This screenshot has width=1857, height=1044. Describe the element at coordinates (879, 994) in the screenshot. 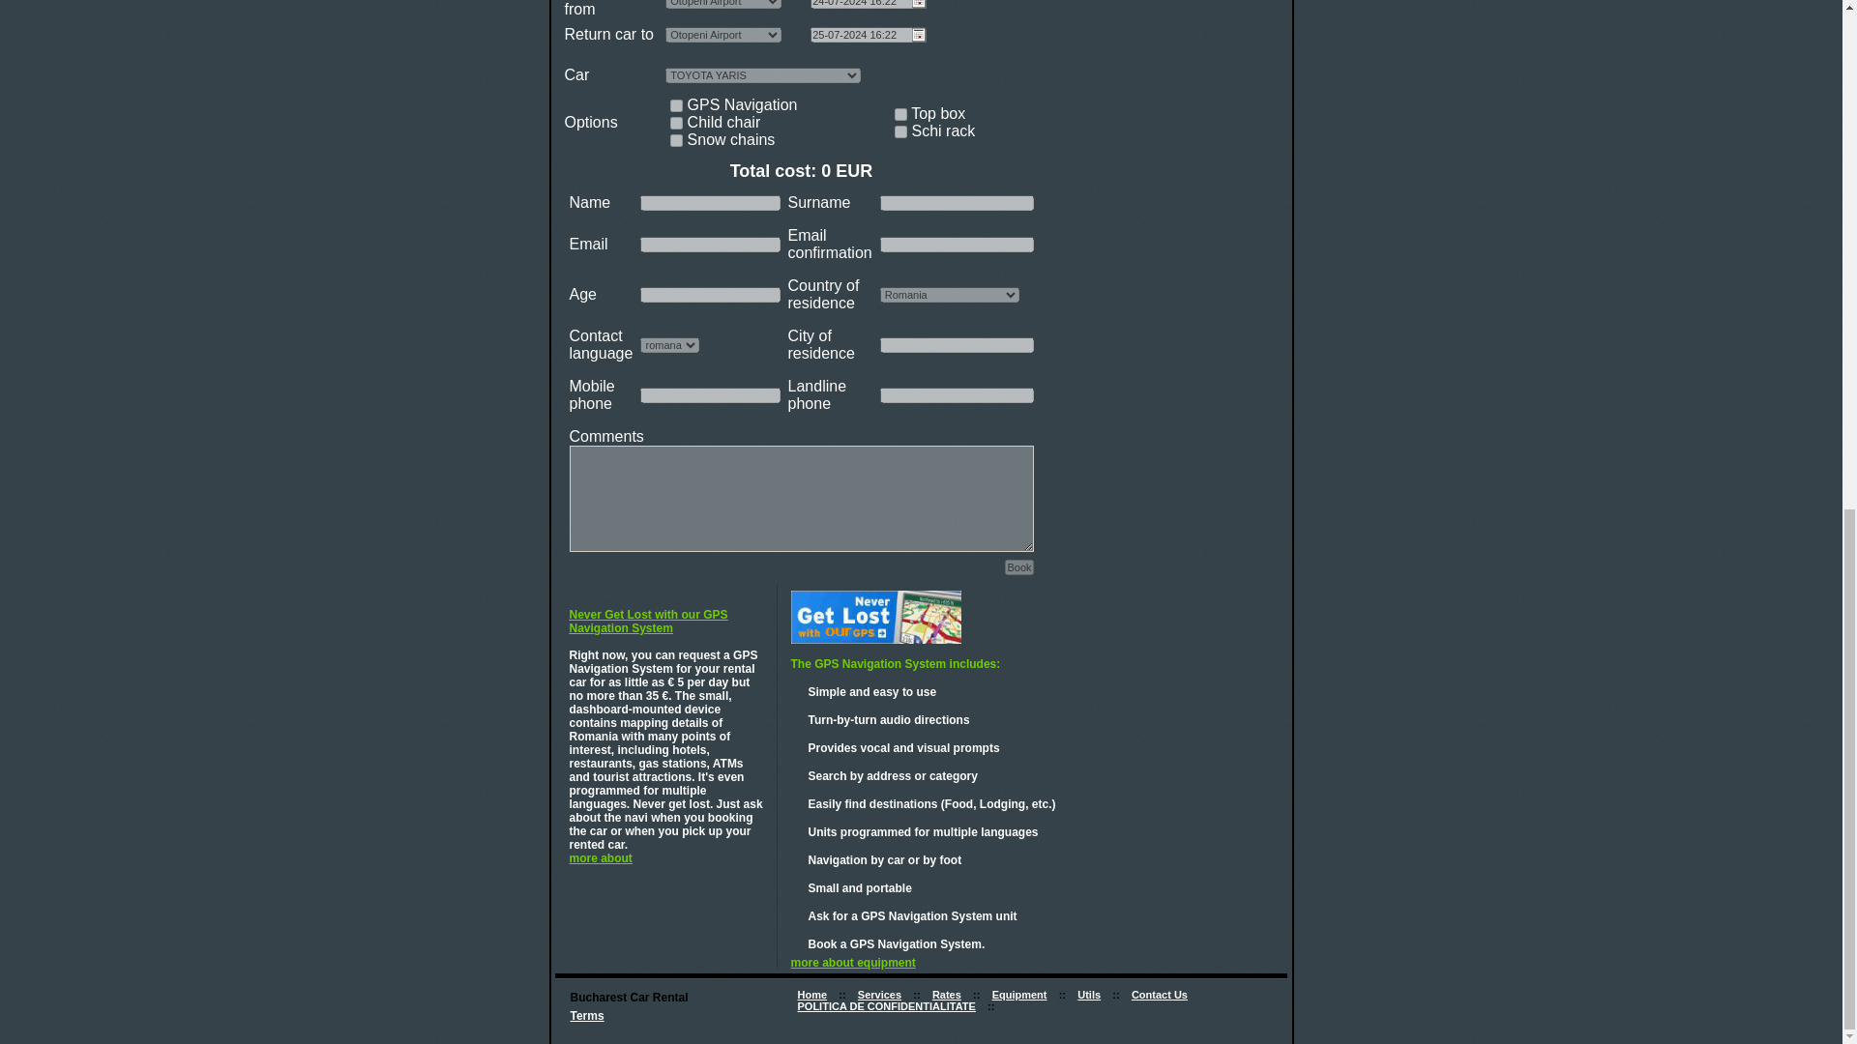

I see `Services` at that location.